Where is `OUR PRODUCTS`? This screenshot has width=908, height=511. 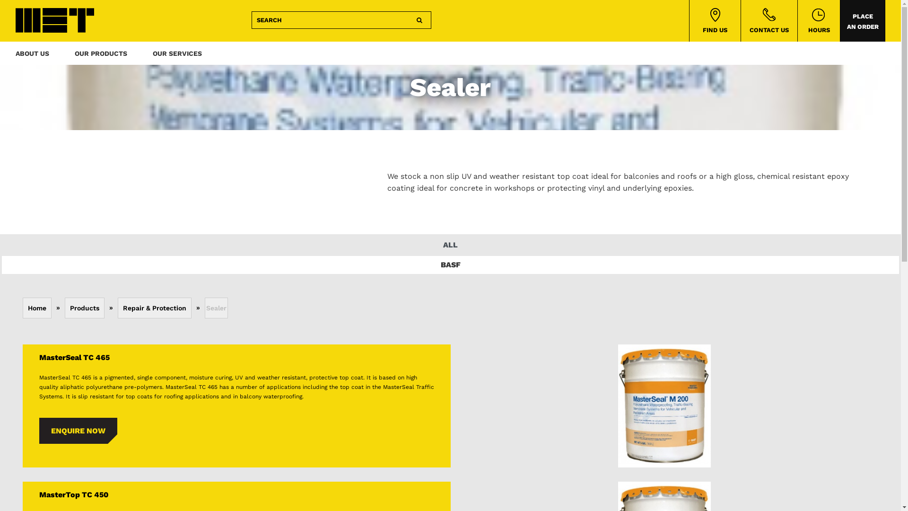
OUR PRODUCTS is located at coordinates (101, 57).